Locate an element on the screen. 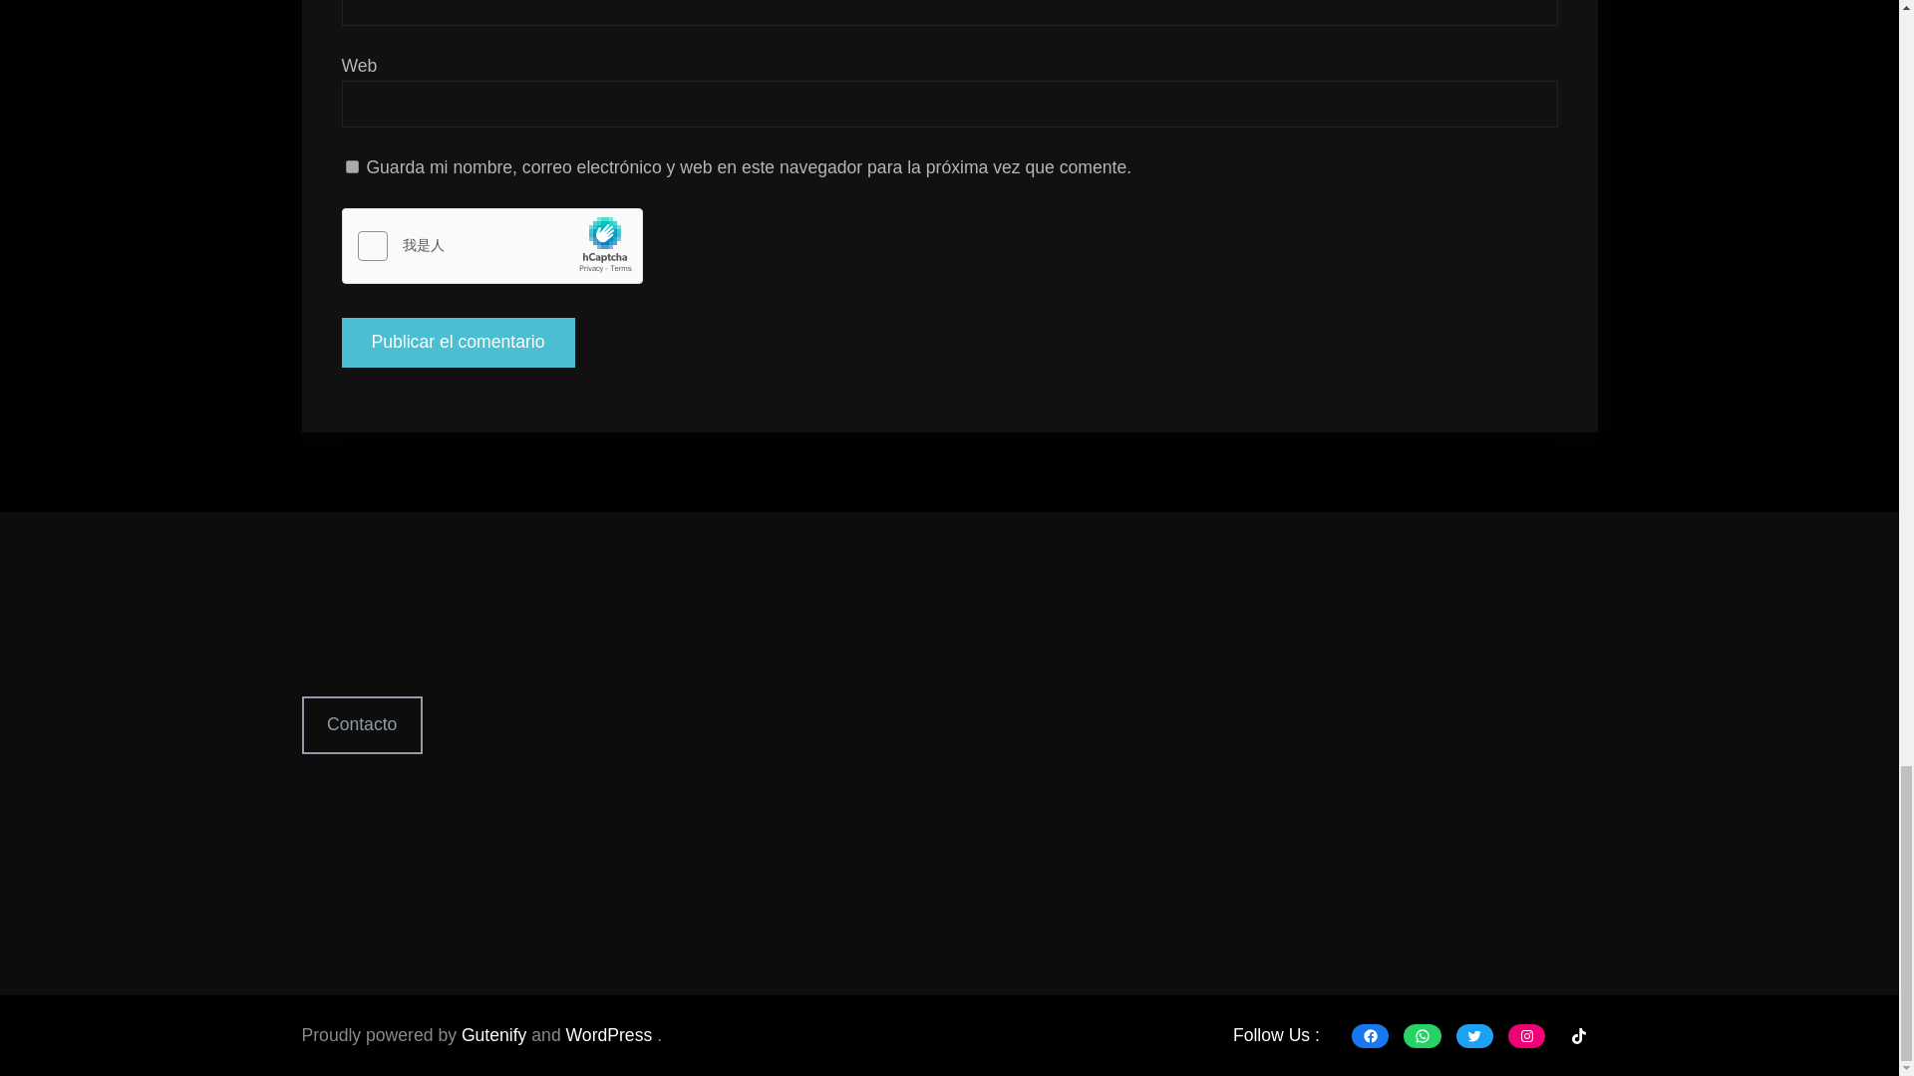 The height and width of the screenshot is (1076, 1914). WordPress is located at coordinates (612, 1034).